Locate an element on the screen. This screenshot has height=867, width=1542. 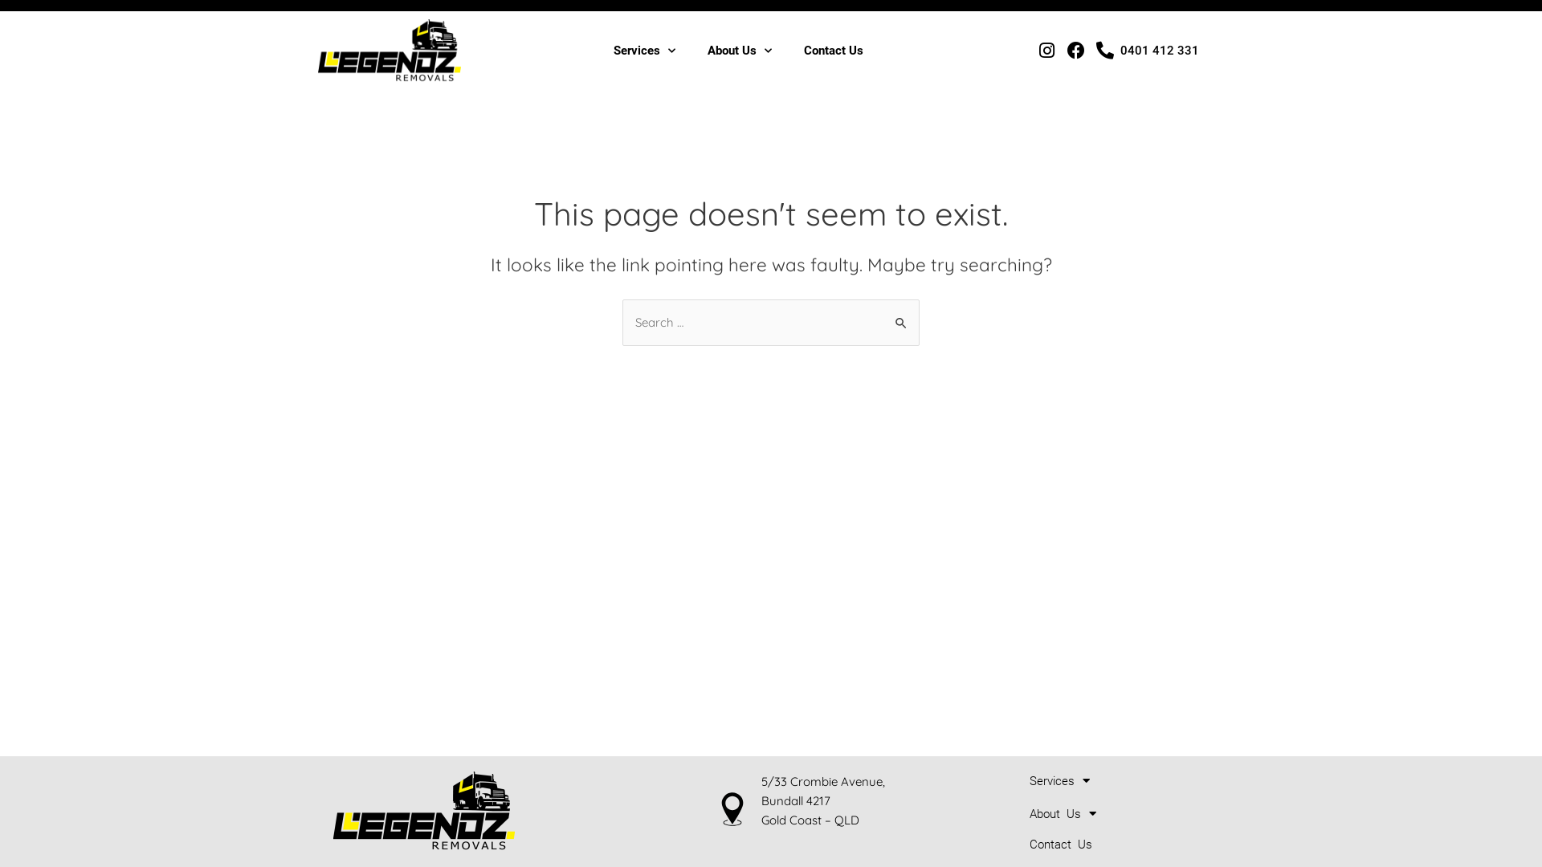
Services is located at coordinates (1125, 780).